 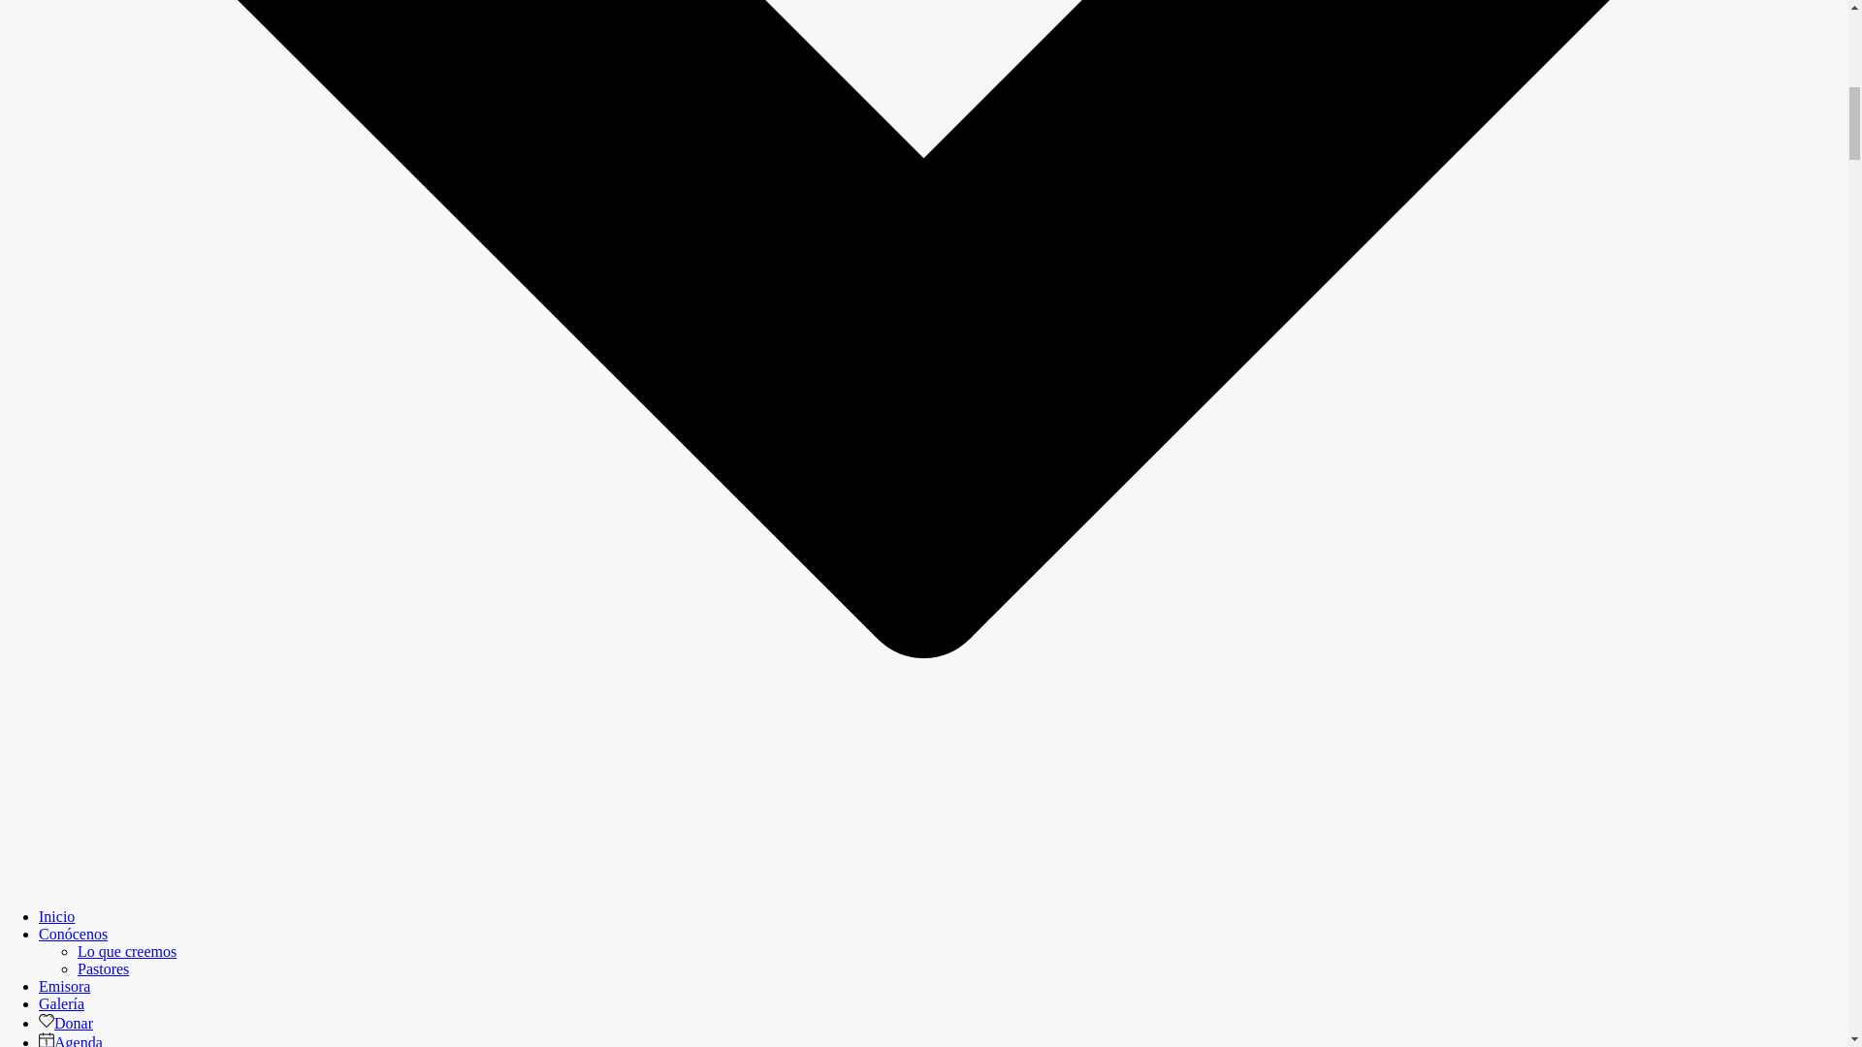 I want to click on Inicio, so click(x=56, y=916).